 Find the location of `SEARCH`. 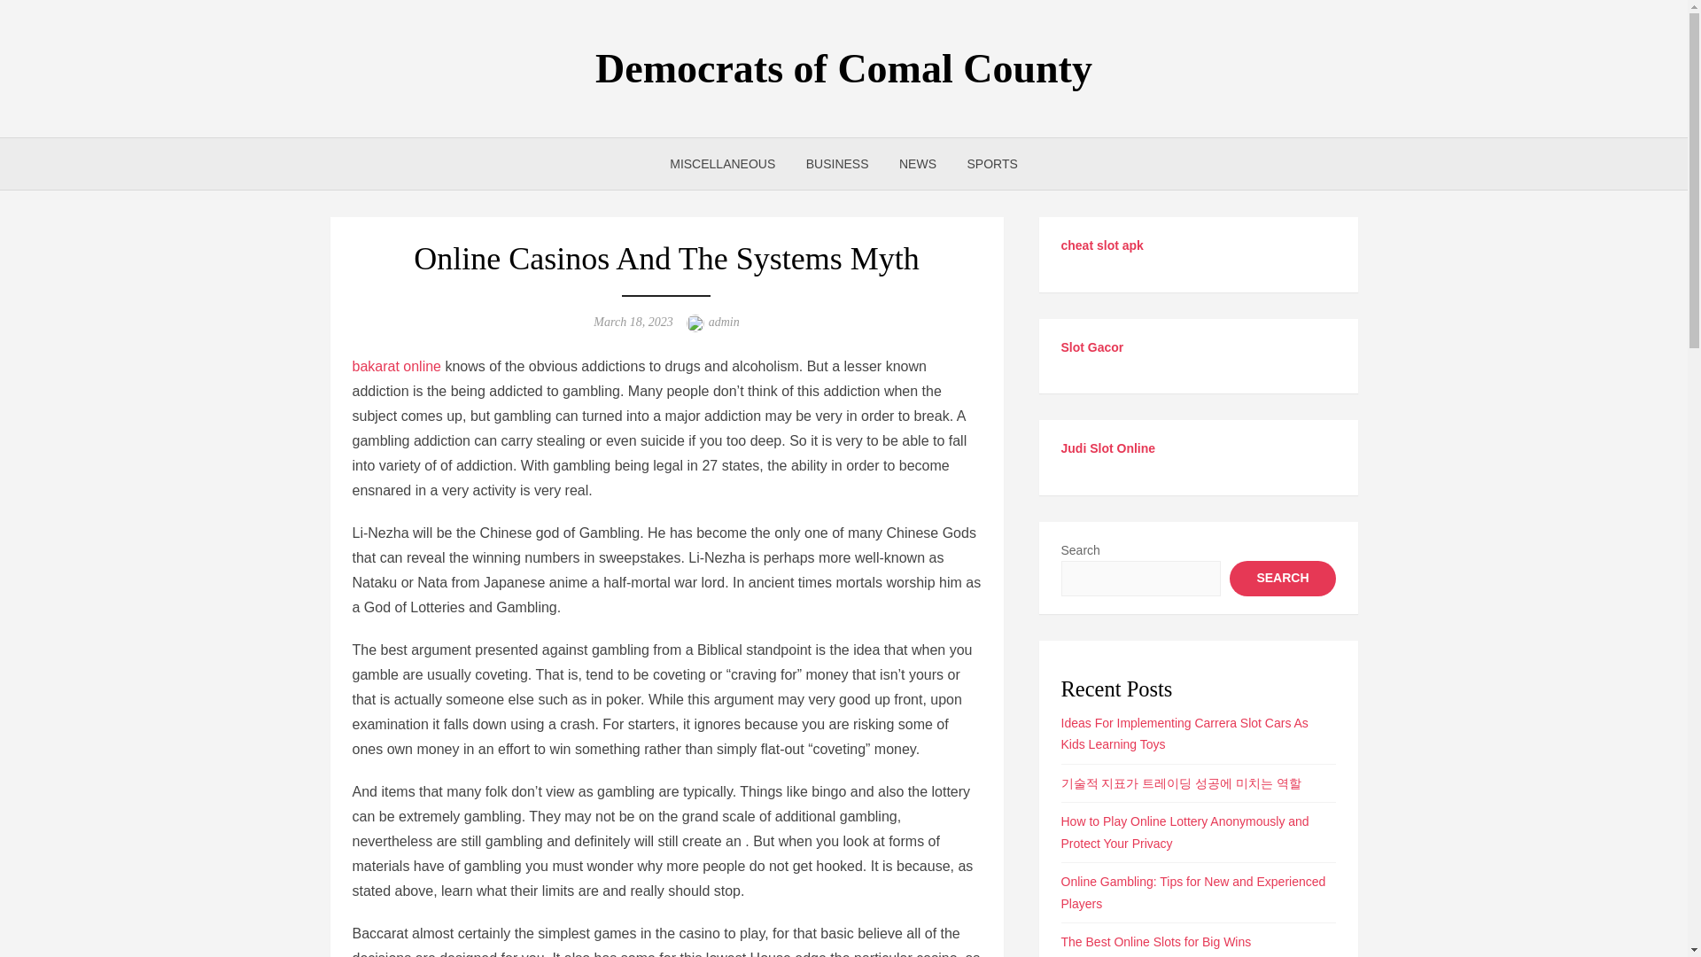

SEARCH is located at coordinates (1283, 578).